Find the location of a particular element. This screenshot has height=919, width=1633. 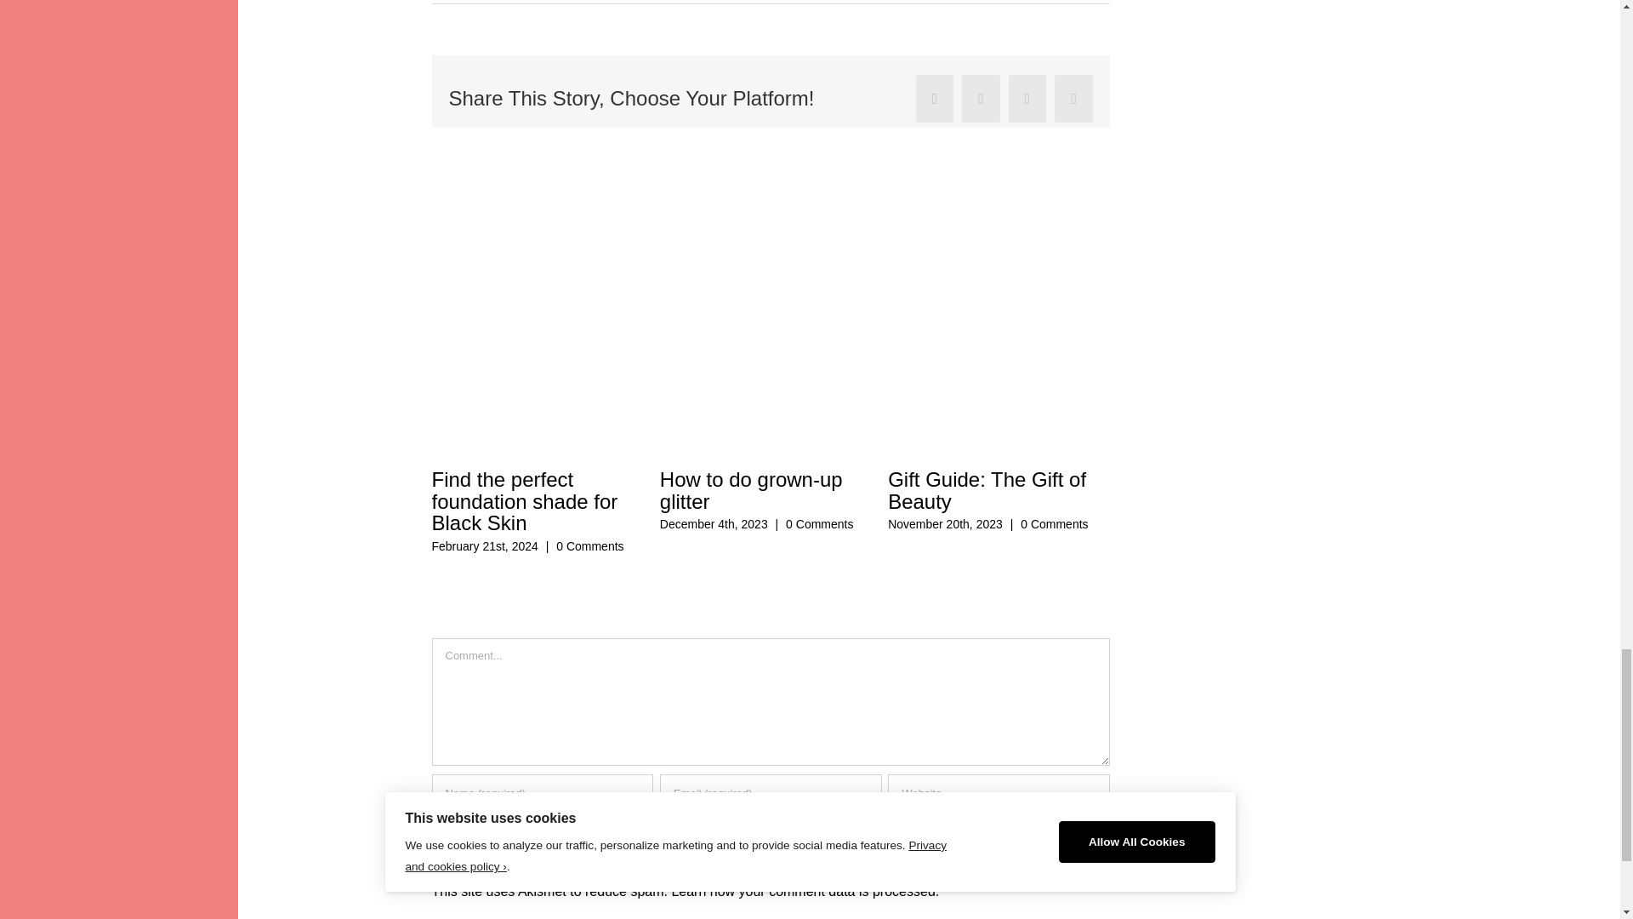

Post Comment is located at coordinates (498, 848).